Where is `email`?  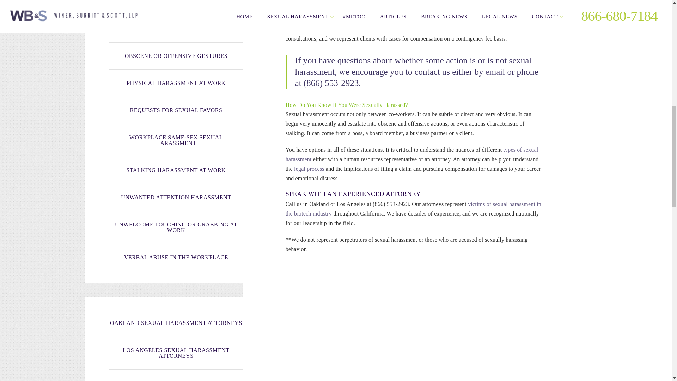
email is located at coordinates (495, 72).